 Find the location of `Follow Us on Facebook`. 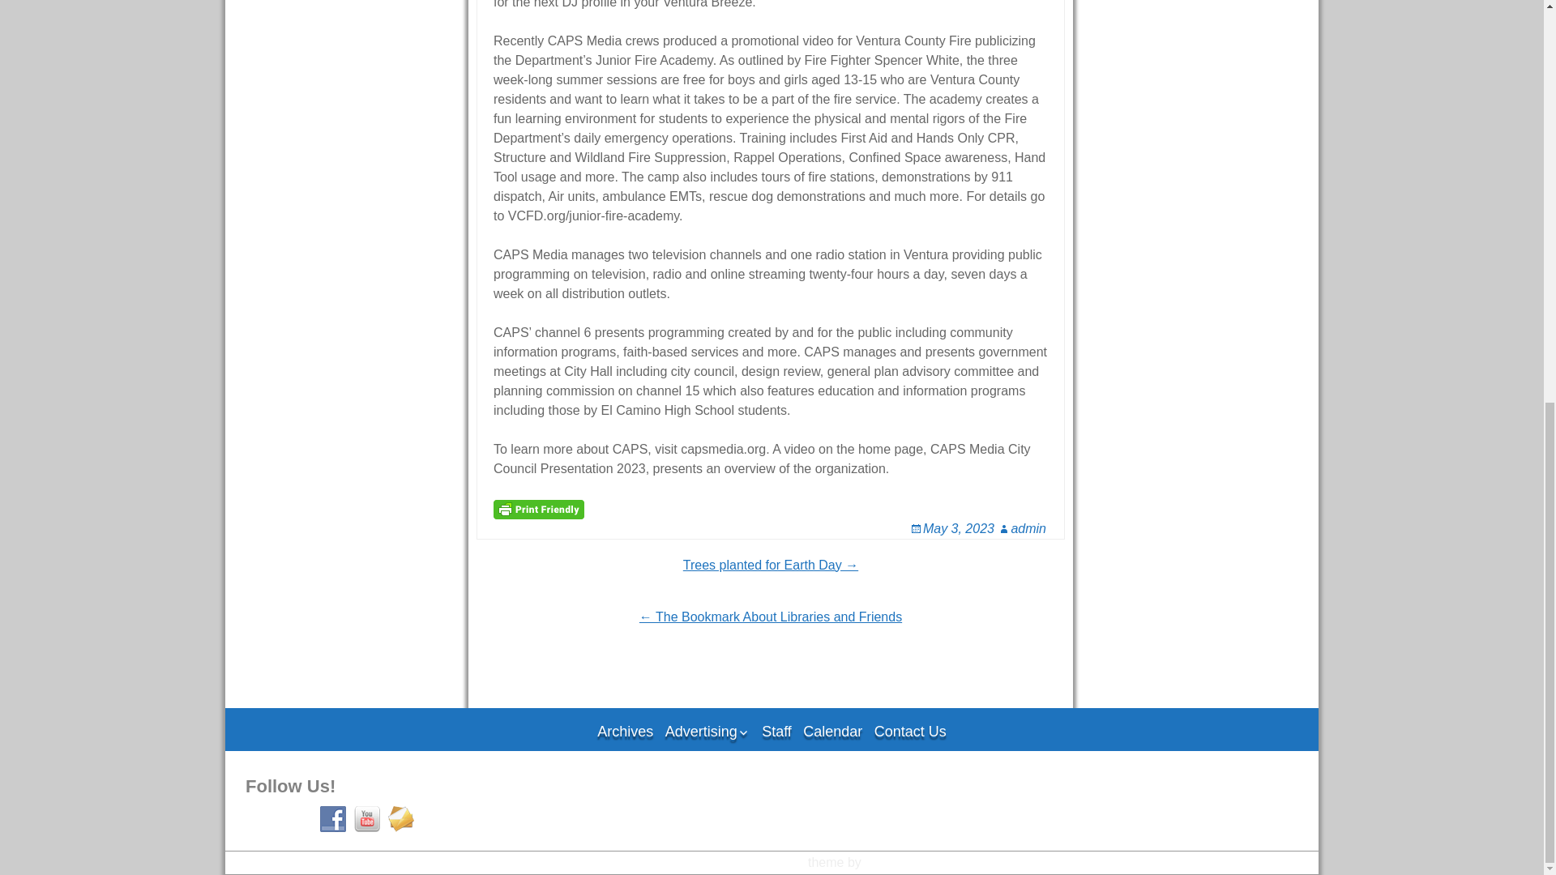

Follow Us on Facebook is located at coordinates (332, 818).